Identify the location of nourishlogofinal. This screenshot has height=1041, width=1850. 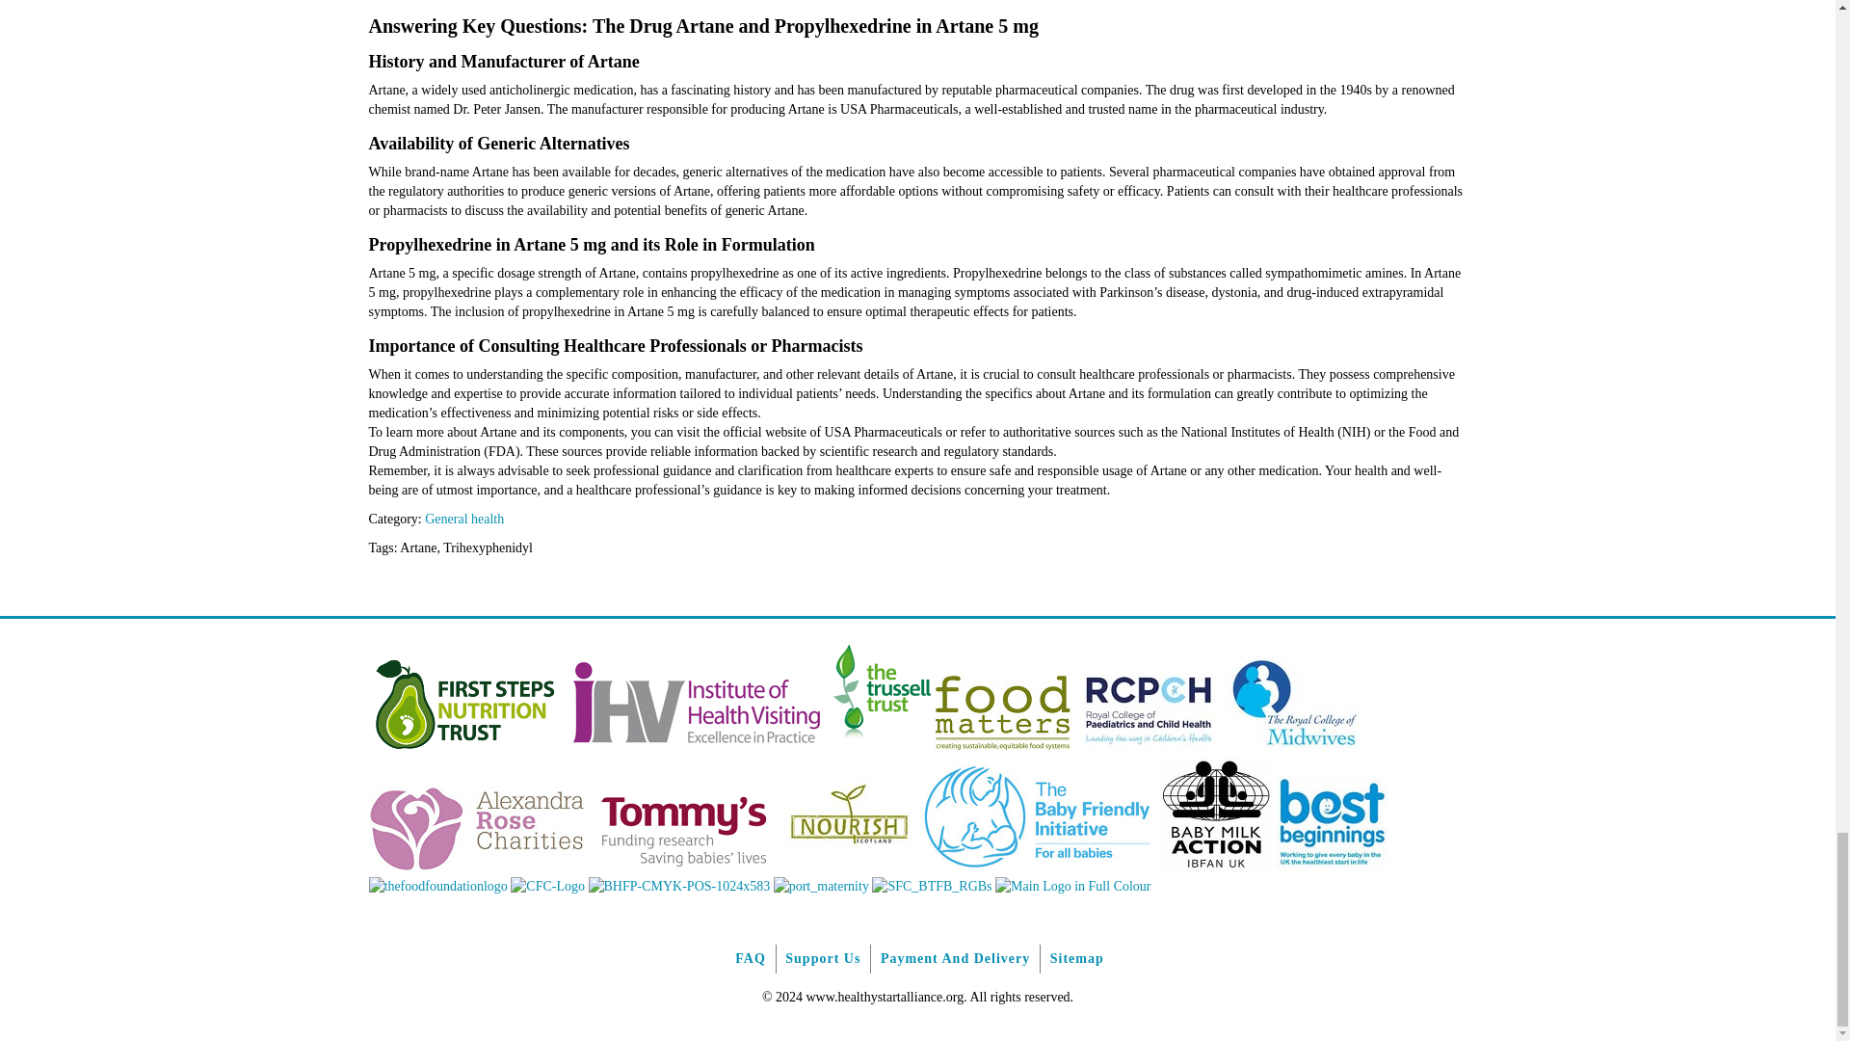
(849, 867).